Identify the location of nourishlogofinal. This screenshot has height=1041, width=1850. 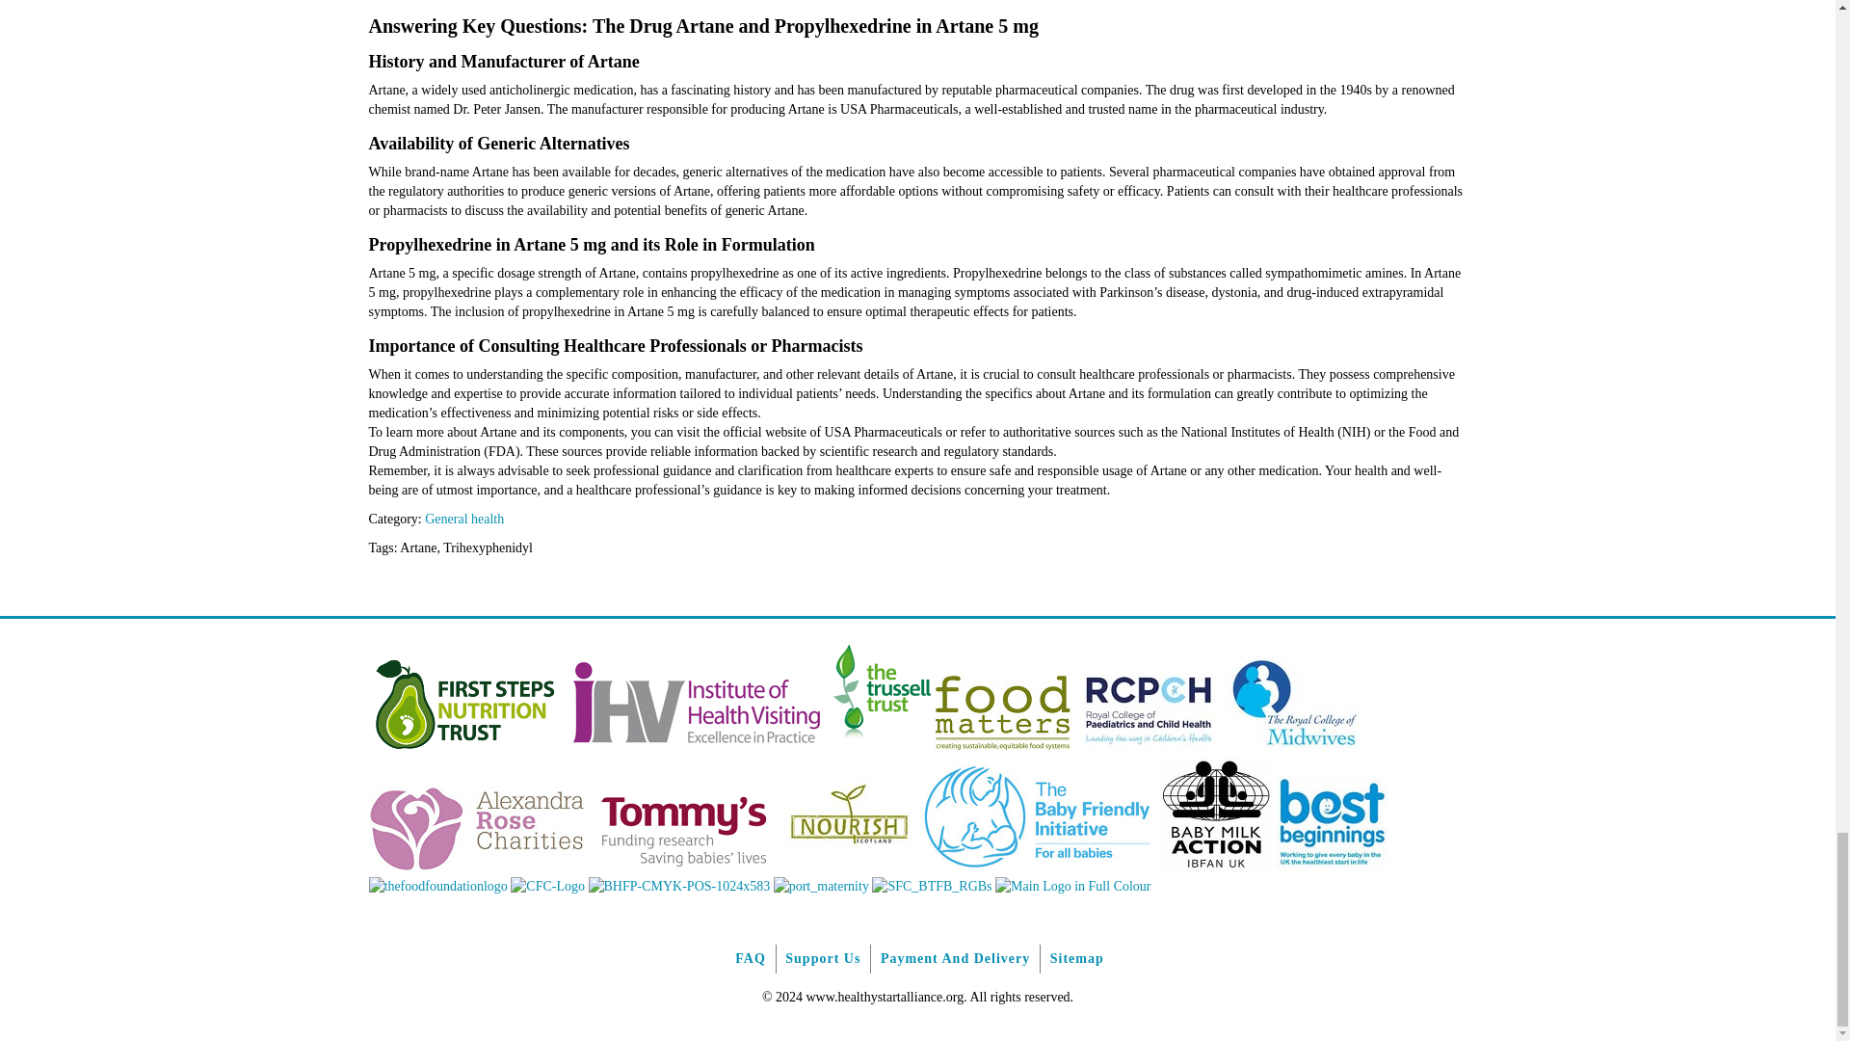
(849, 867).